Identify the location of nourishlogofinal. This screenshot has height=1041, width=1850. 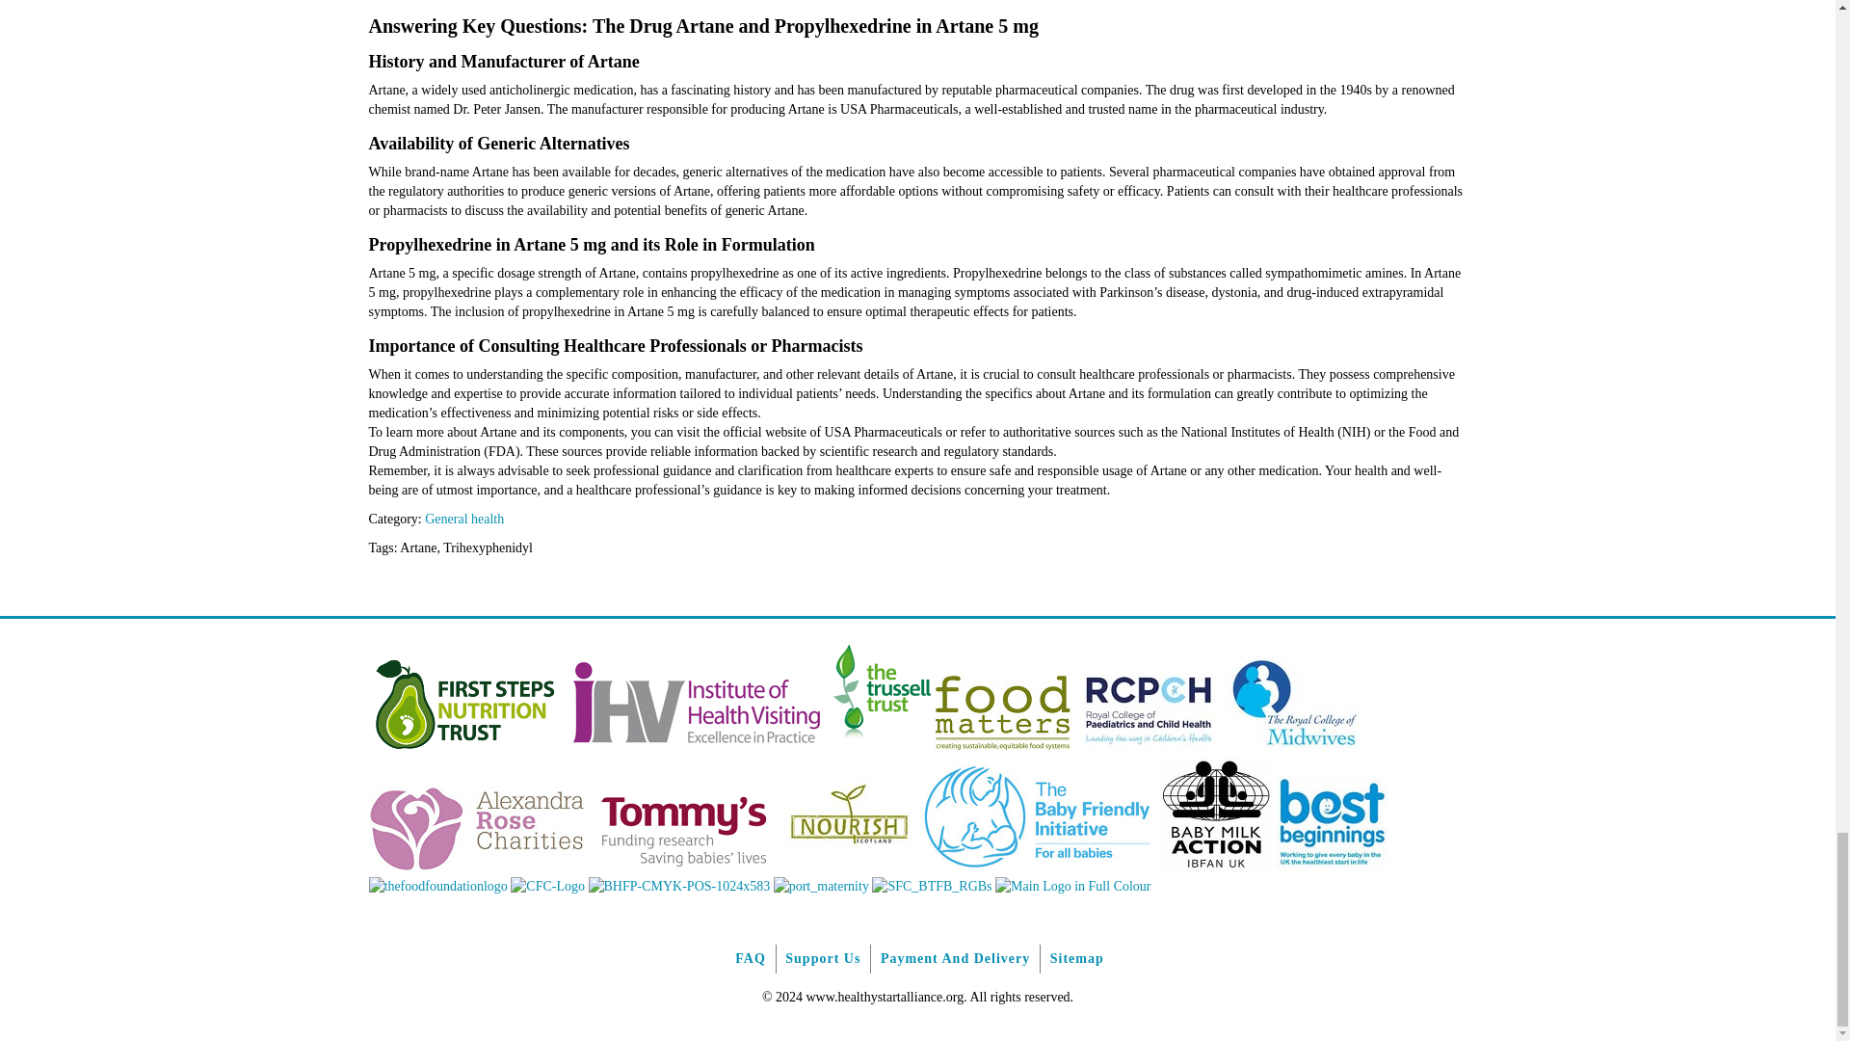
(849, 867).